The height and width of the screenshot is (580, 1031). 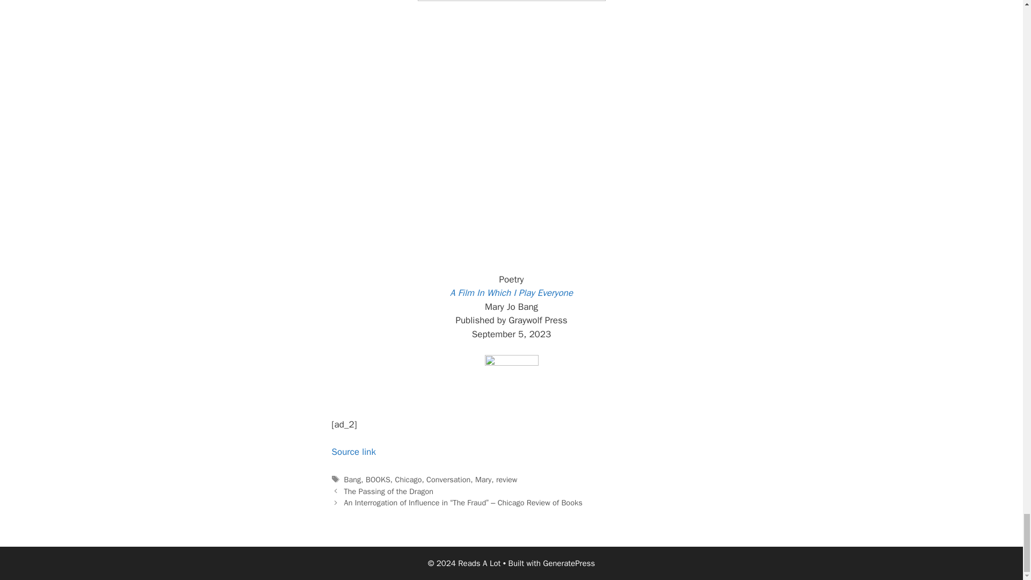 What do you see at coordinates (354, 452) in the screenshot?
I see `Source link` at bounding box center [354, 452].